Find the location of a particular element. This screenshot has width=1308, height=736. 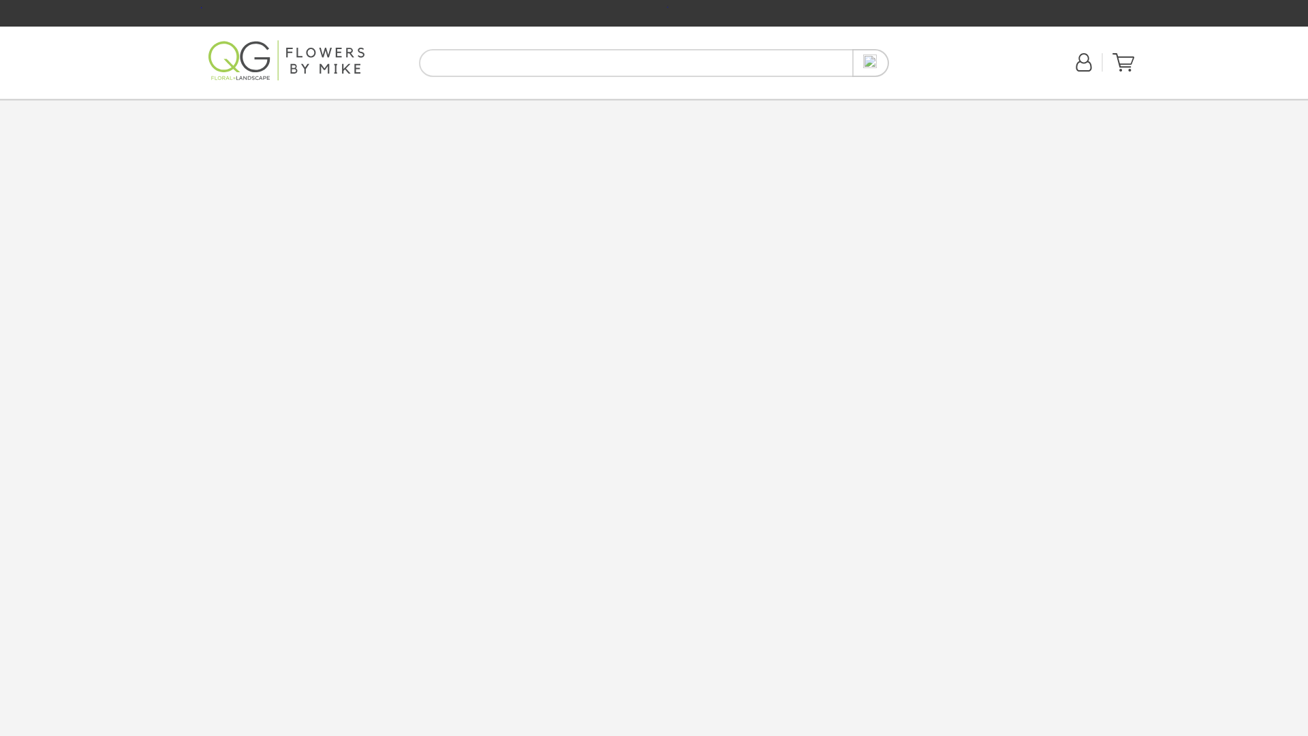

View Your Shopping Cart is located at coordinates (1123, 62).